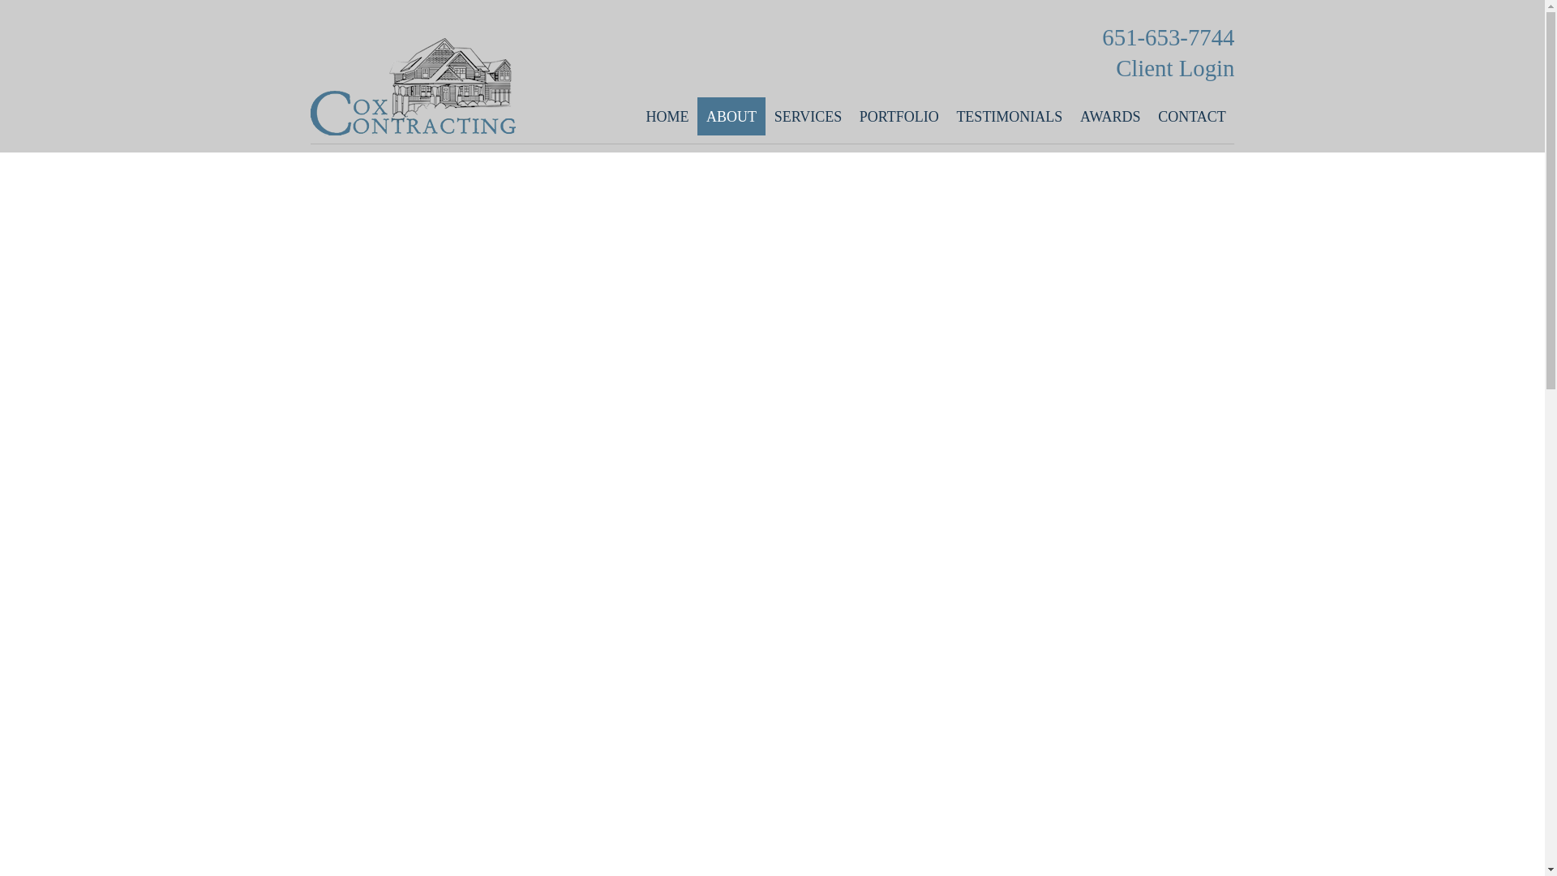 This screenshot has height=876, width=1557. I want to click on AWARDS, so click(1109, 116).